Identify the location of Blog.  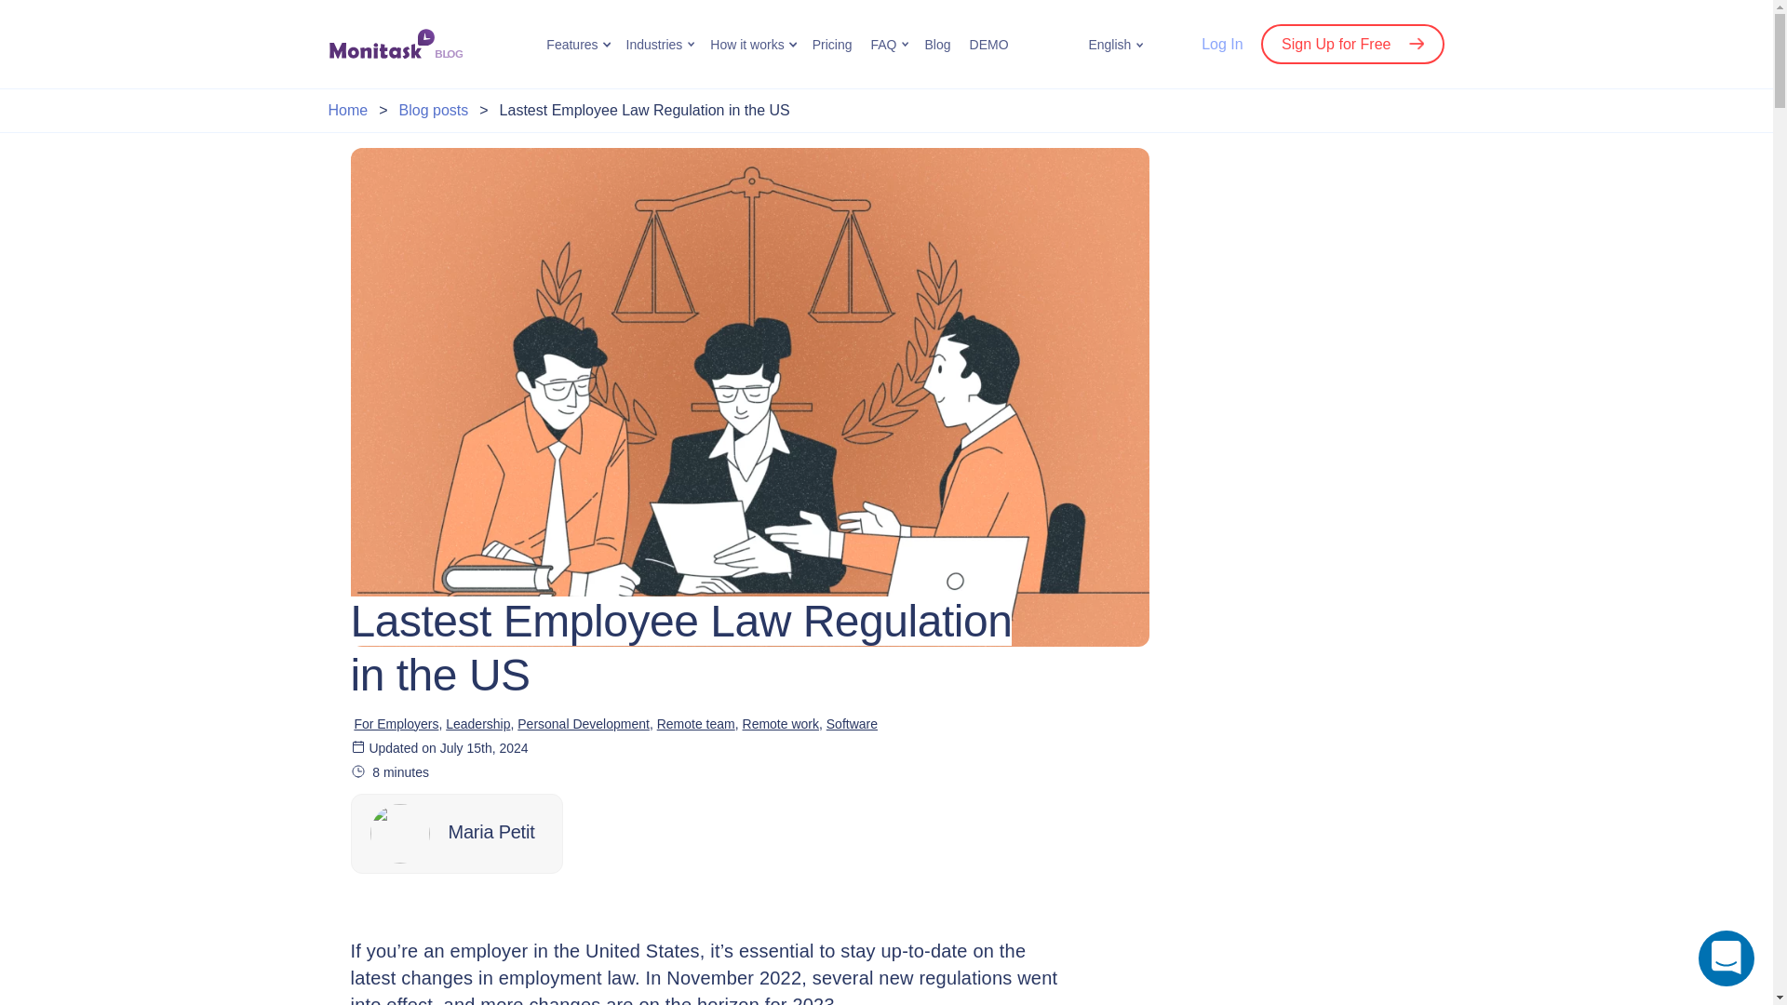
(936, 45).